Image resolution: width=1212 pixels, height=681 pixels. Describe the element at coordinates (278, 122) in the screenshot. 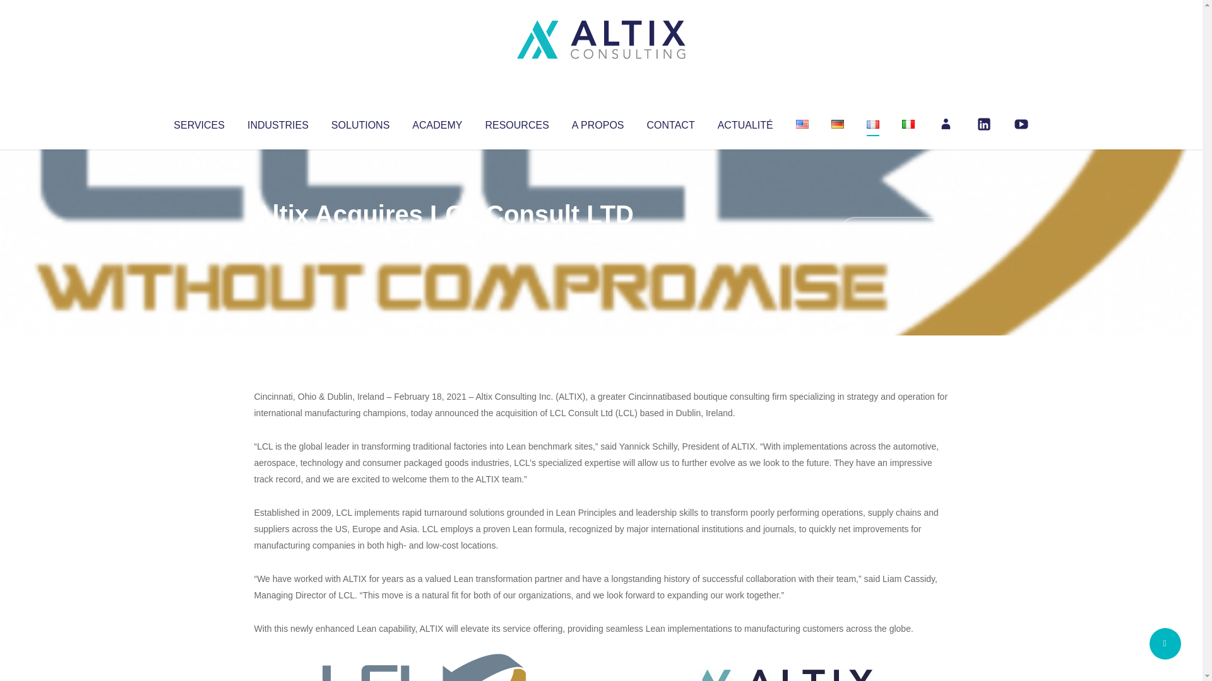

I see `INDUSTRIES` at that location.